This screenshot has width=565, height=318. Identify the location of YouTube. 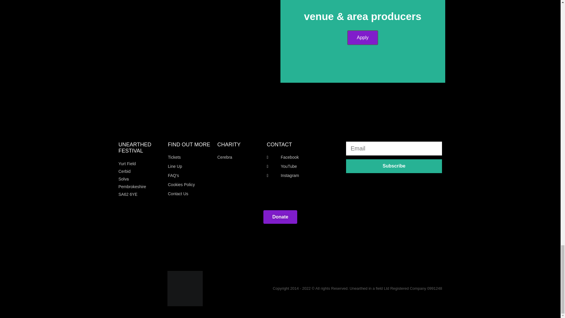
(303, 166).